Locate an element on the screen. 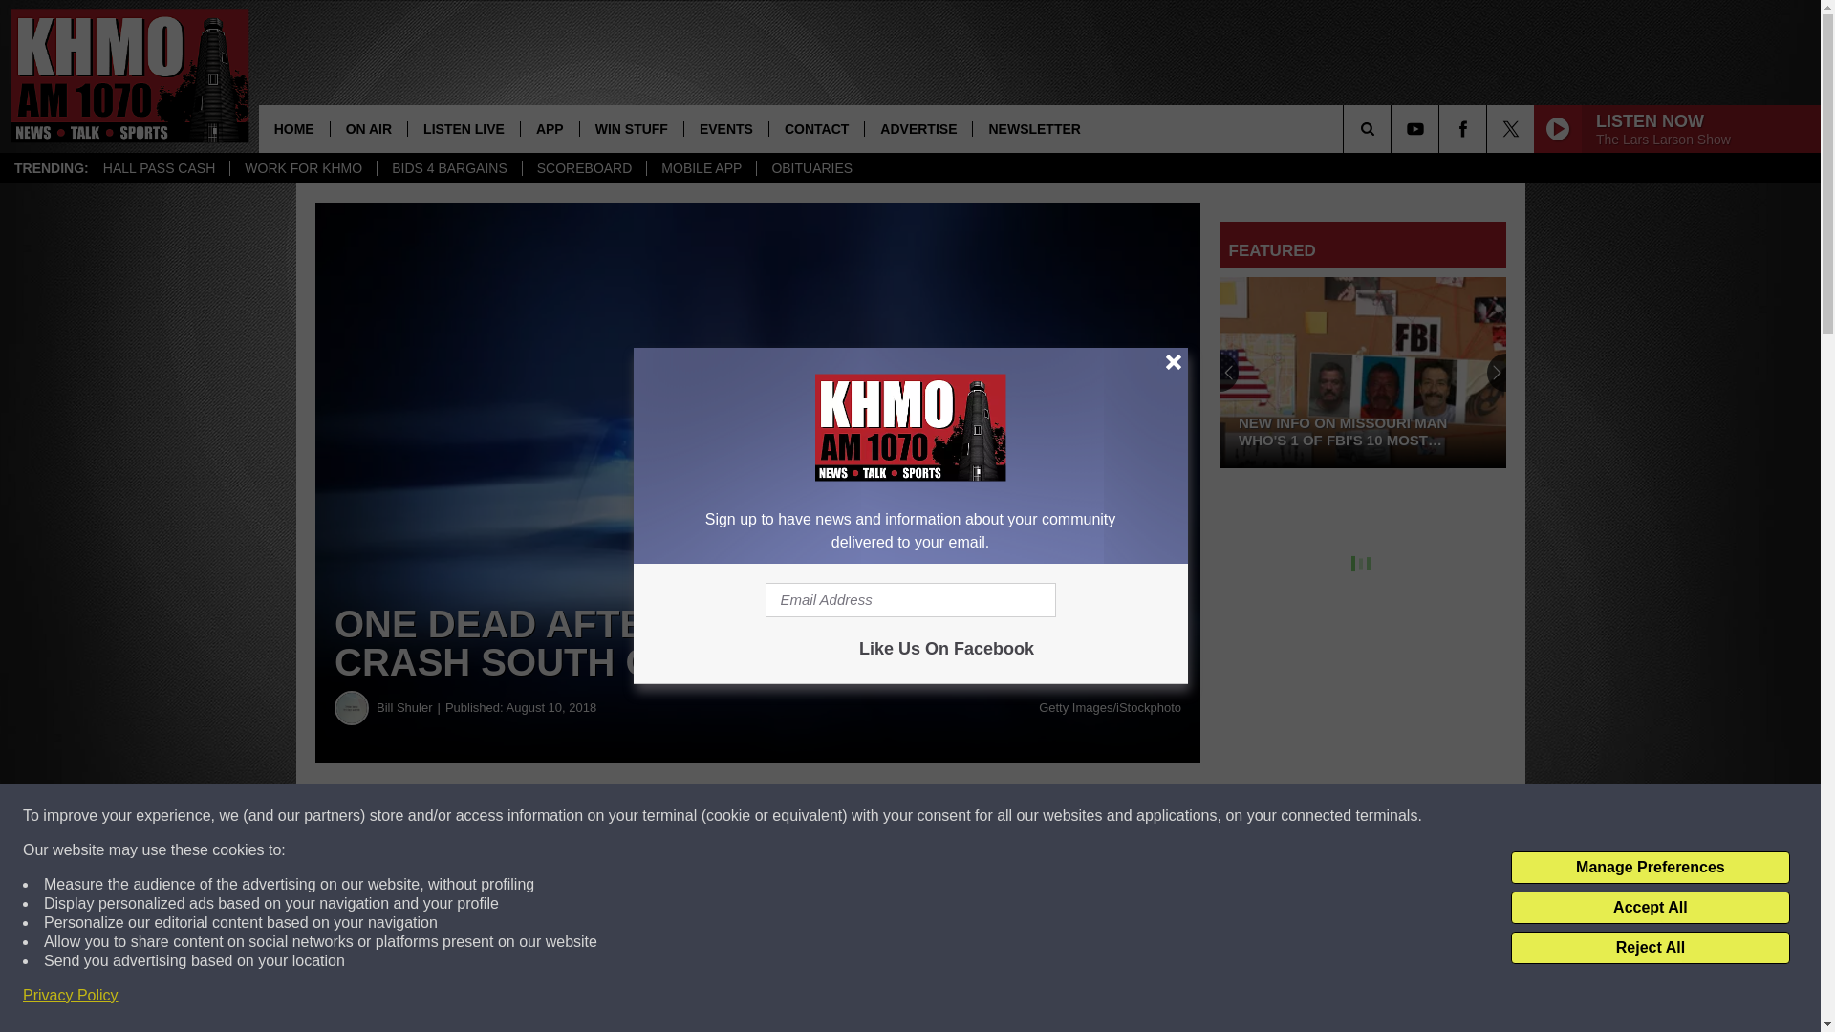  CONTACT is located at coordinates (816, 128).